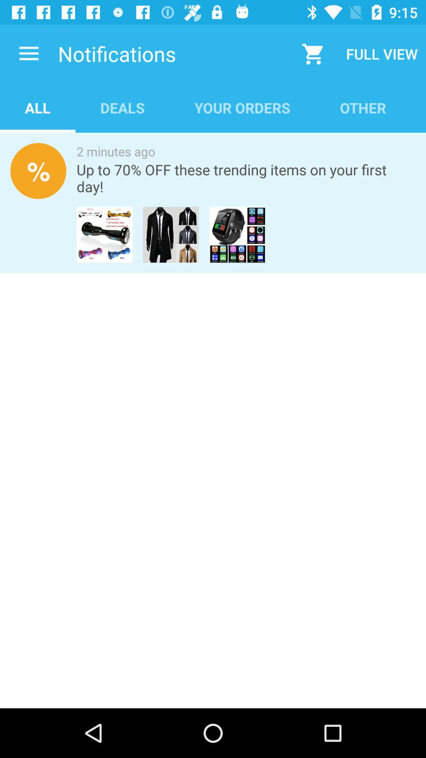  What do you see at coordinates (122, 107) in the screenshot?
I see `choose the icon to the right of all app` at bounding box center [122, 107].